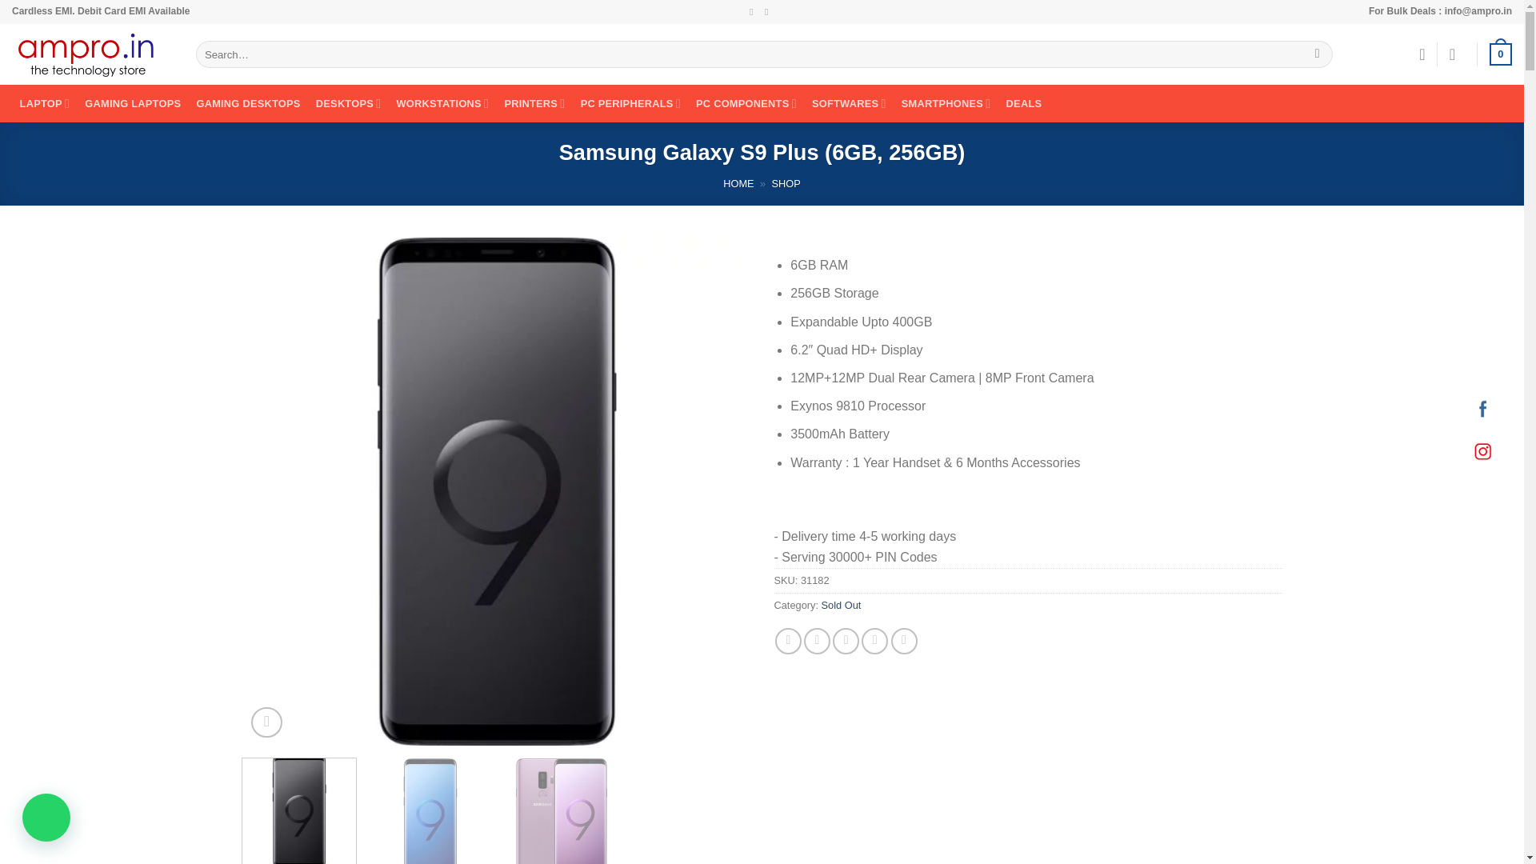  What do you see at coordinates (133, 103) in the screenshot?
I see `GAMING LAPTOPS` at bounding box center [133, 103].